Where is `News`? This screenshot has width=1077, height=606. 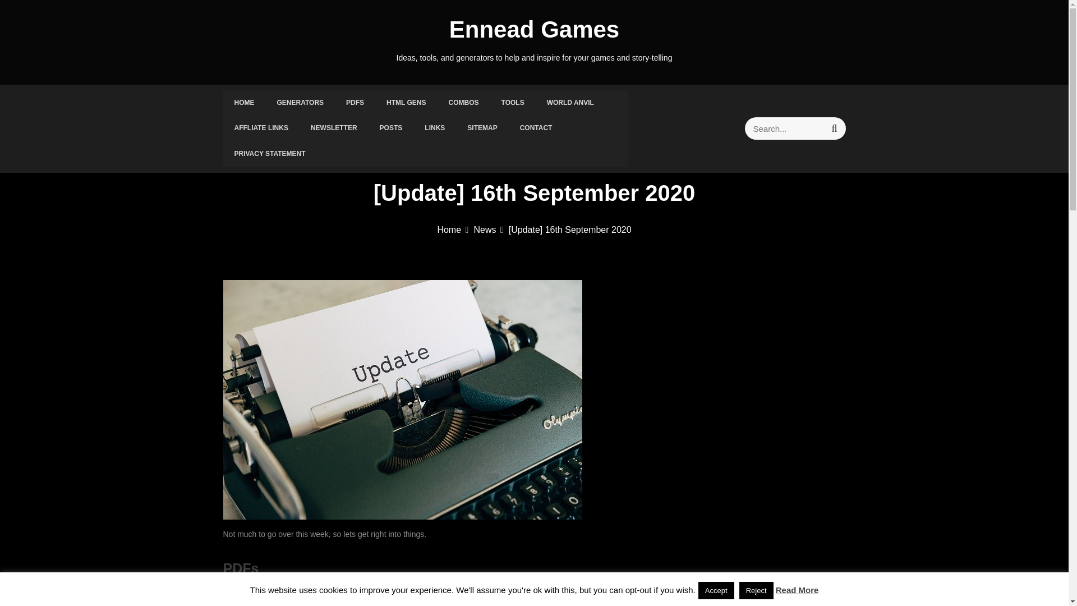
News is located at coordinates (488, 229).